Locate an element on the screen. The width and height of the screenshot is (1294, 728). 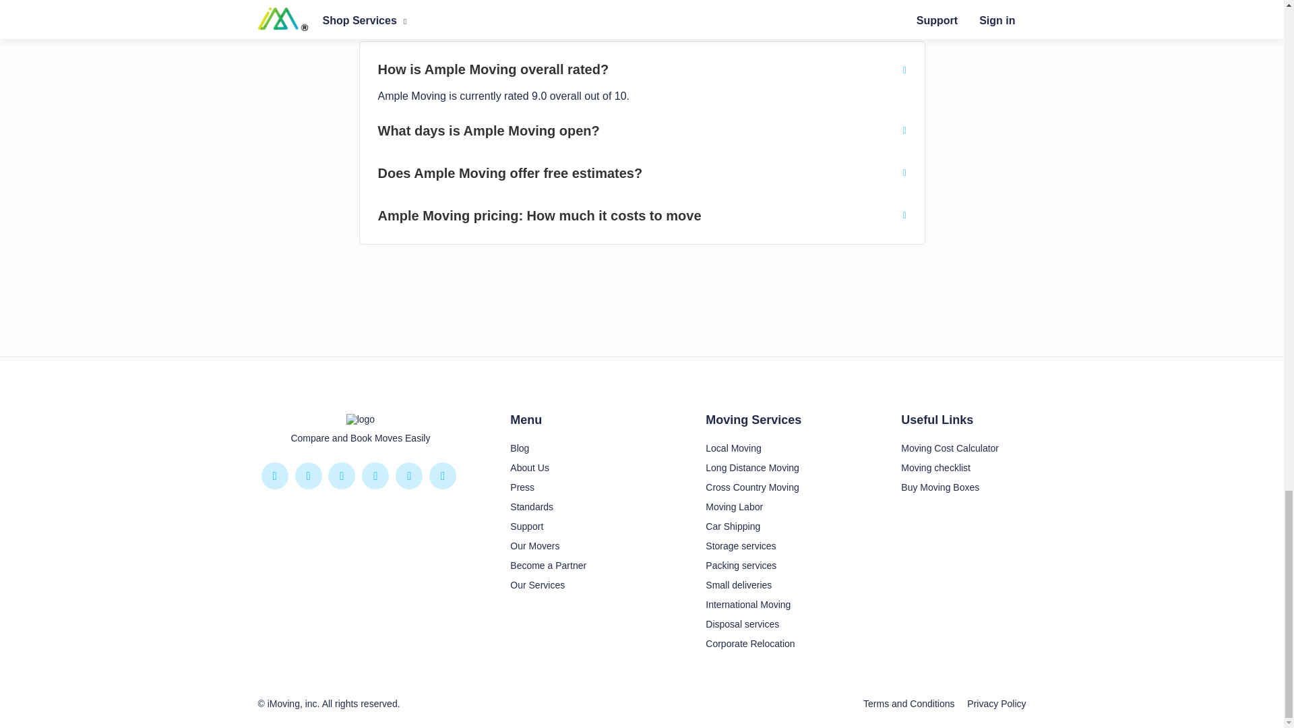
Does Ample Moving offer free estimates? is located at coordinates (642, 173).